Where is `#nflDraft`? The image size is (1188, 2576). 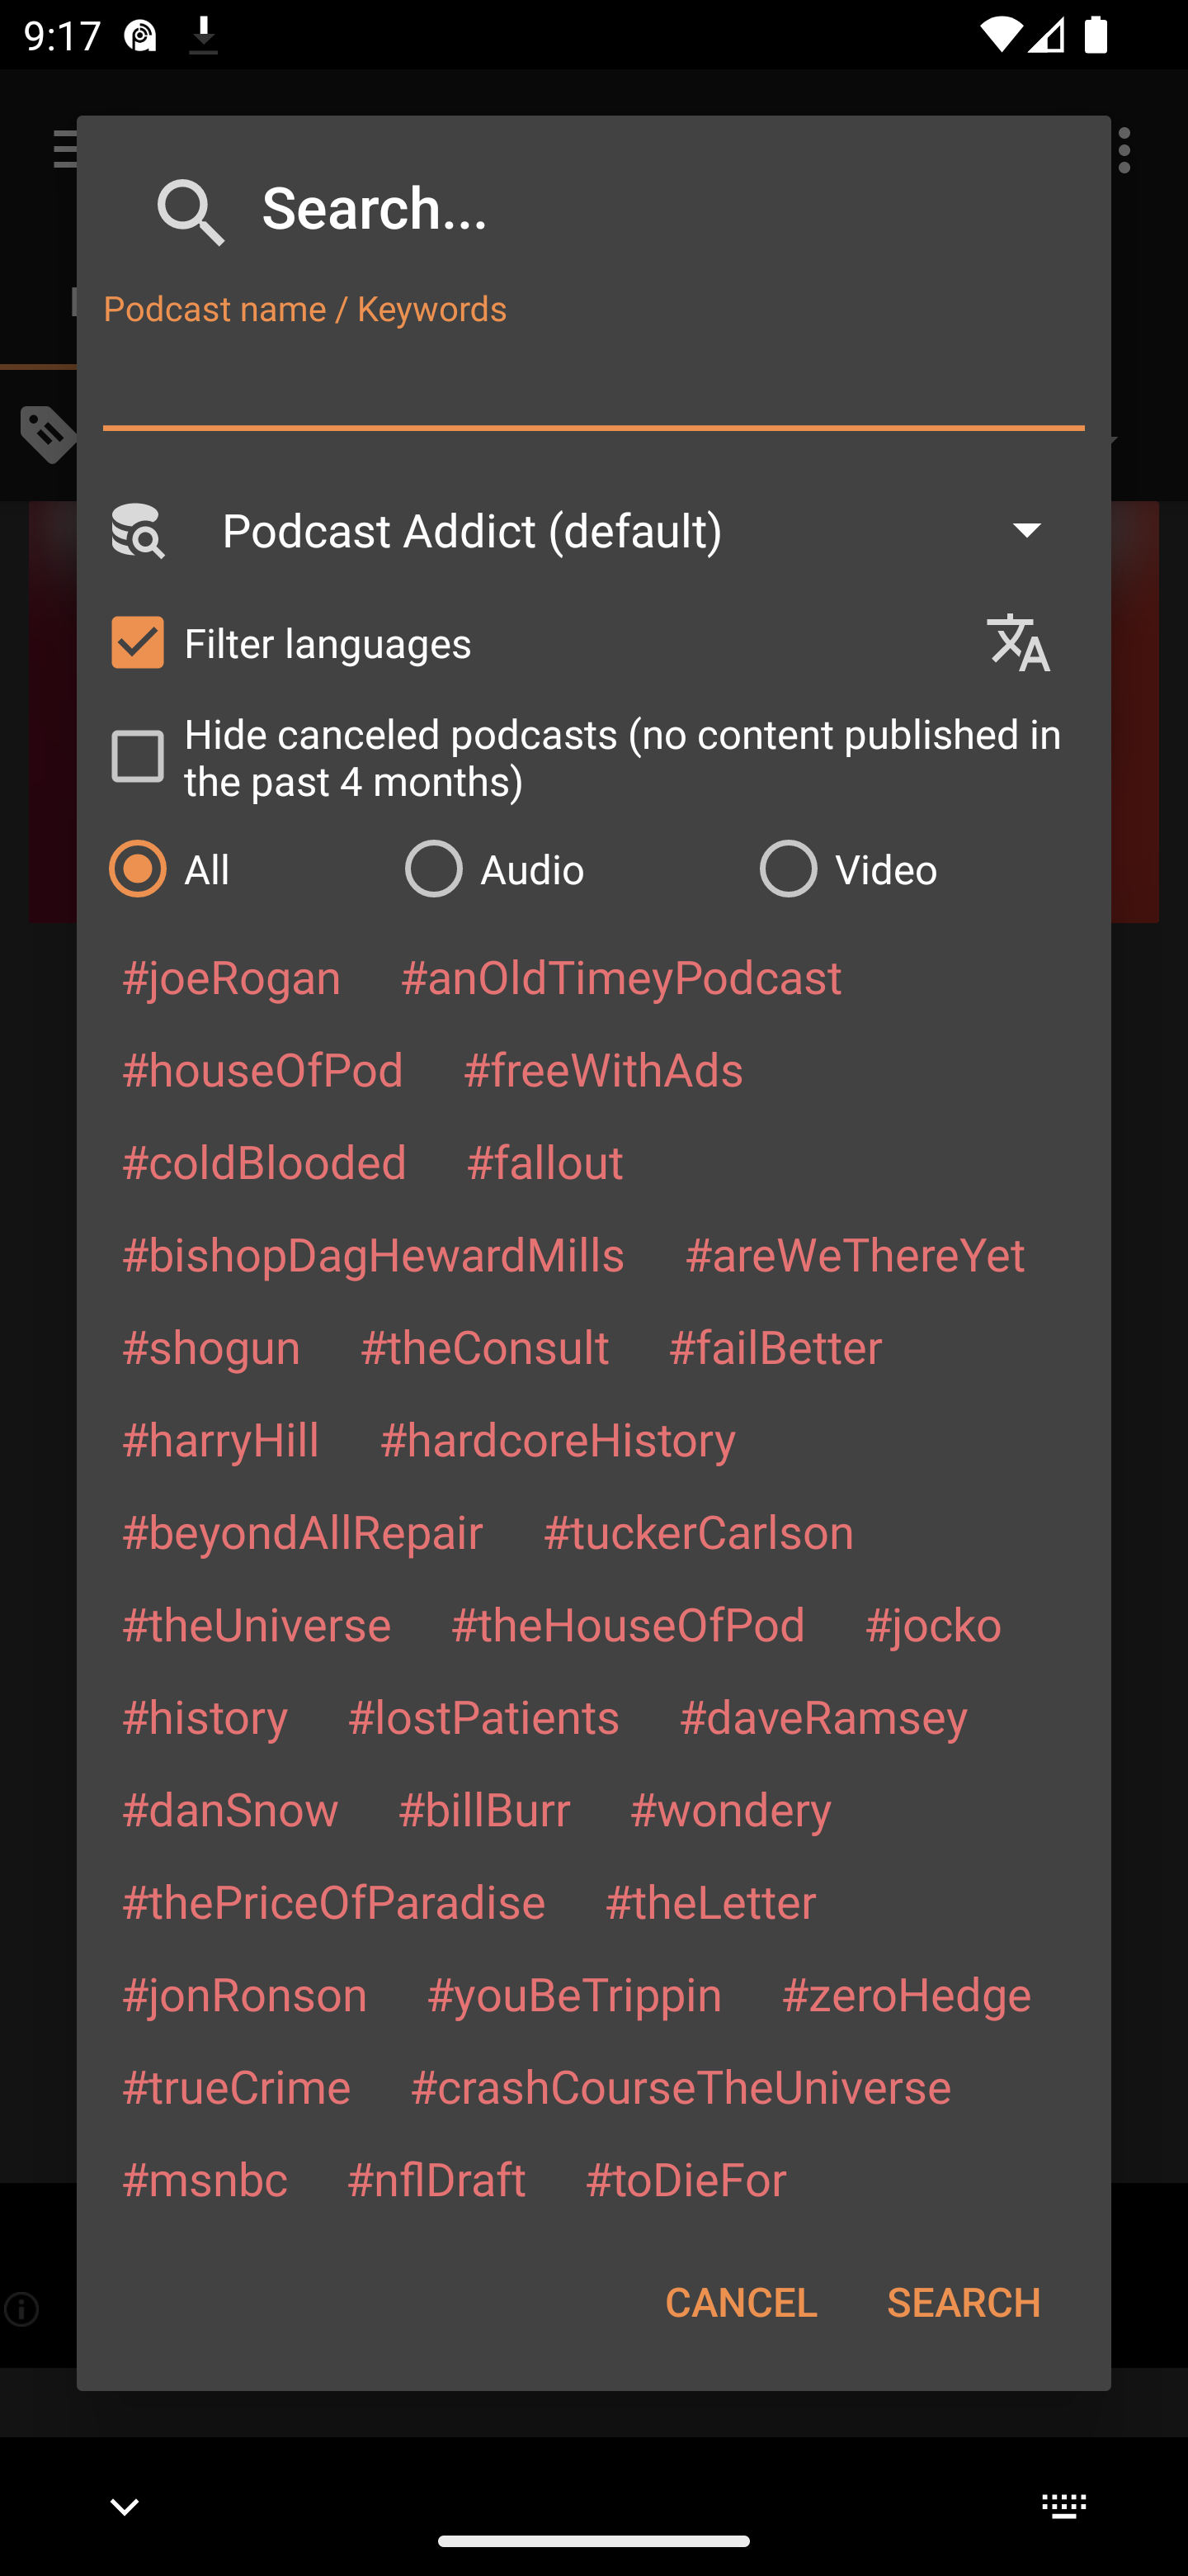
#nflDraft is located at coordinates (436, 2177).